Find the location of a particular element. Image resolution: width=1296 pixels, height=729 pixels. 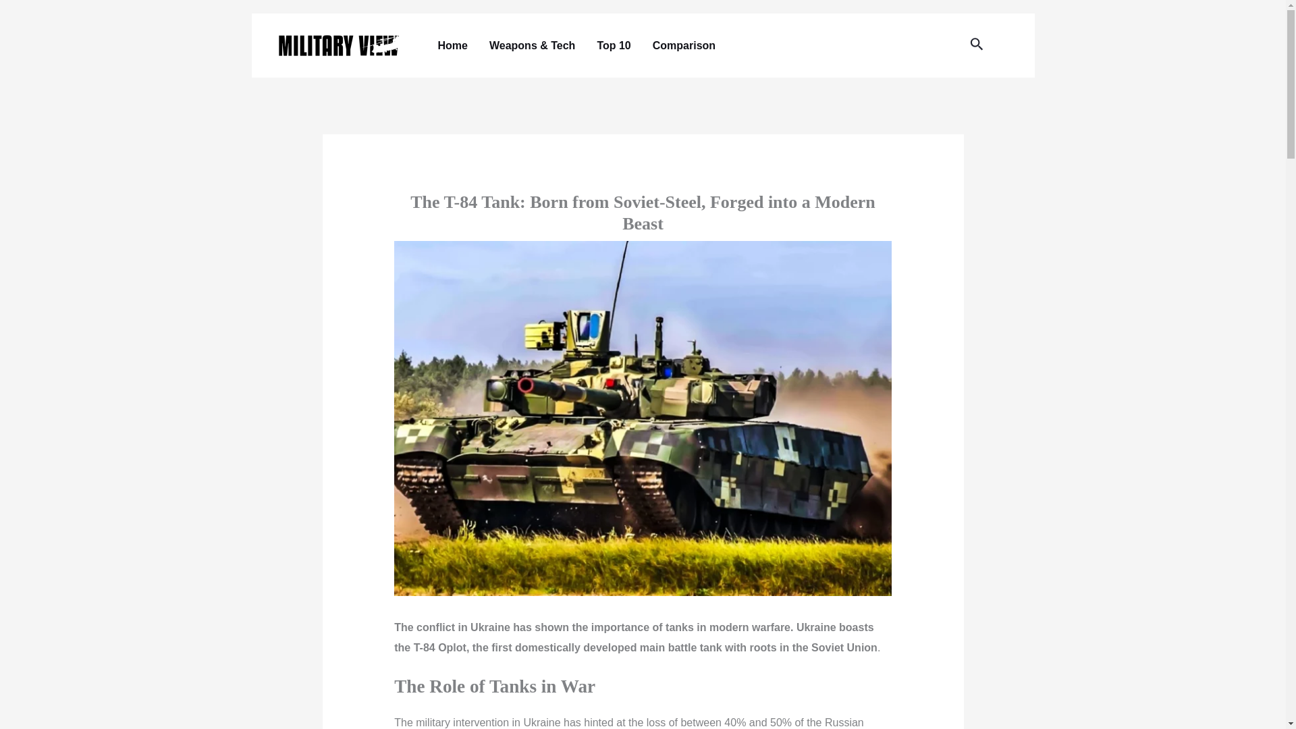

Top 10 is located at coordinates (613, 45).